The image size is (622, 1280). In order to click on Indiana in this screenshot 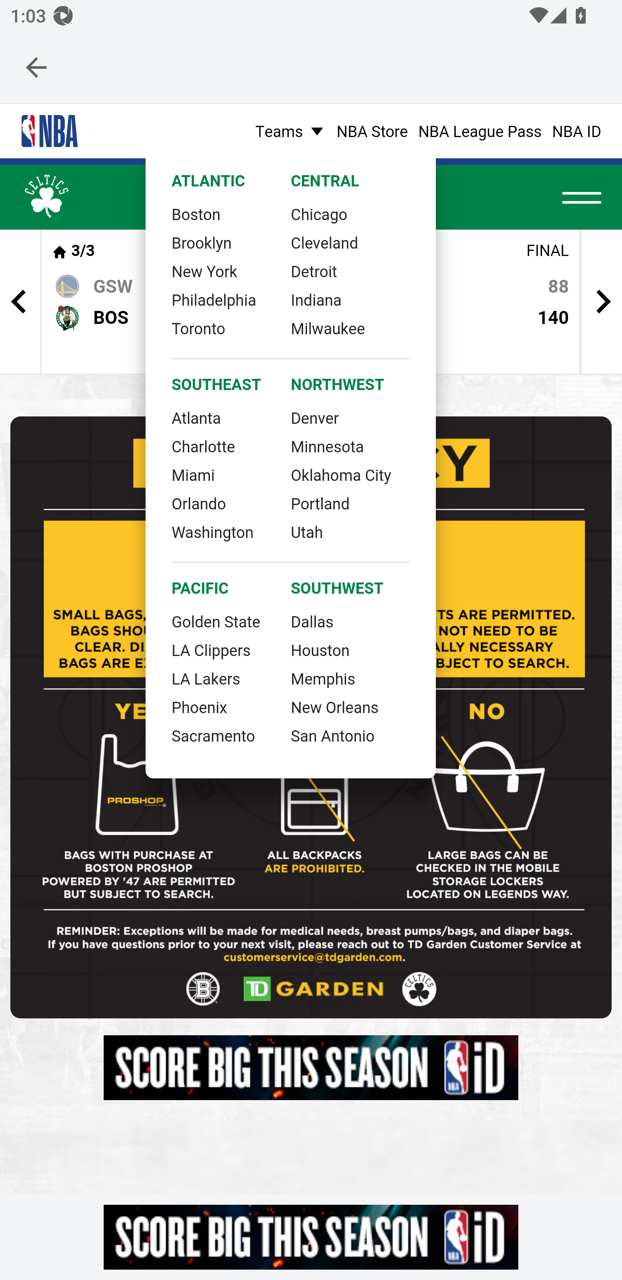, I will do `click(316, 299)`.